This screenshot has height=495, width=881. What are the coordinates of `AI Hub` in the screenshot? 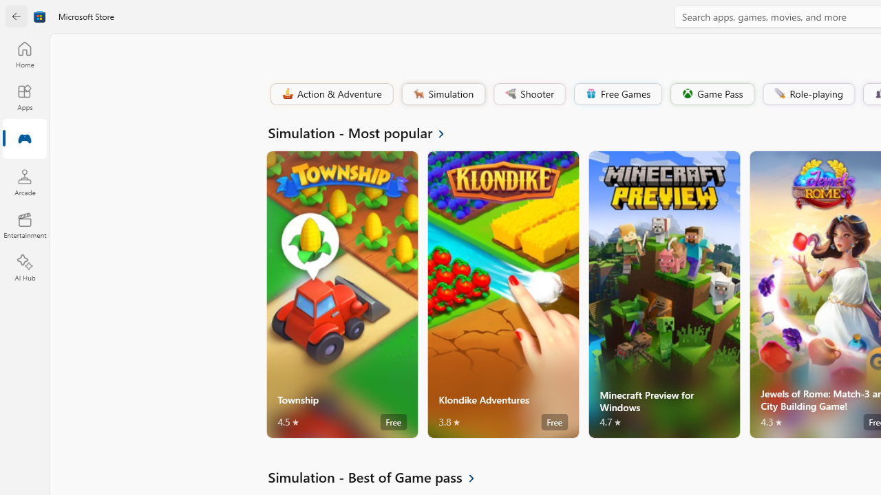 It's located at (25, 268).